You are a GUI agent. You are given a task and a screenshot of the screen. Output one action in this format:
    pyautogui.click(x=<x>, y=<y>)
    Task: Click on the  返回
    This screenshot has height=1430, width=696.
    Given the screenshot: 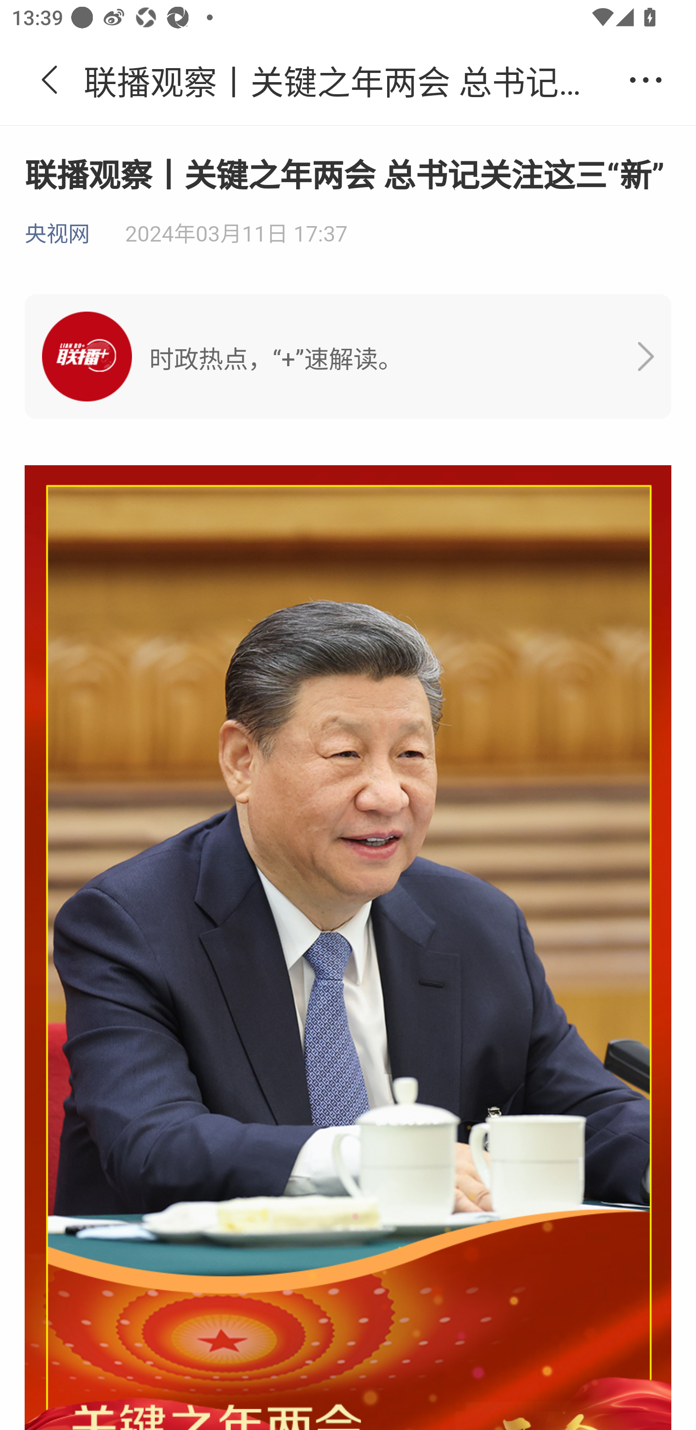 What is the action you would take?
    pyautogui.click(x=50, y=80)
    